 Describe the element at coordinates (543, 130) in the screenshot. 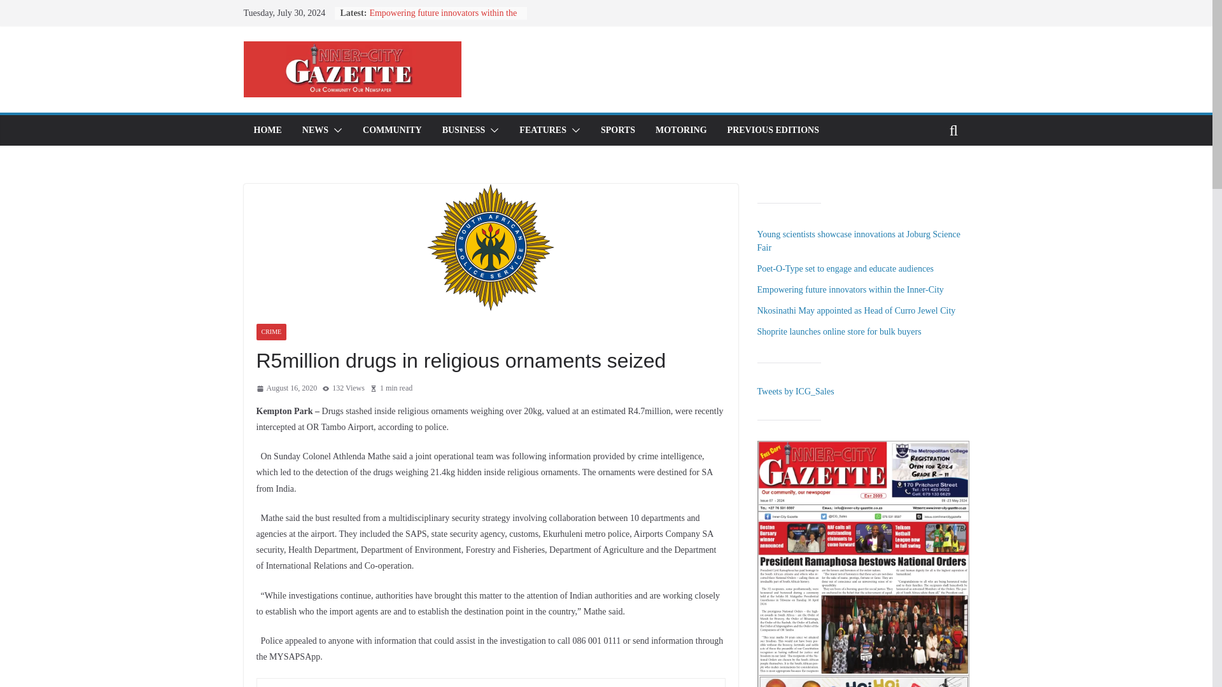

I see `FEATURES` at that location.